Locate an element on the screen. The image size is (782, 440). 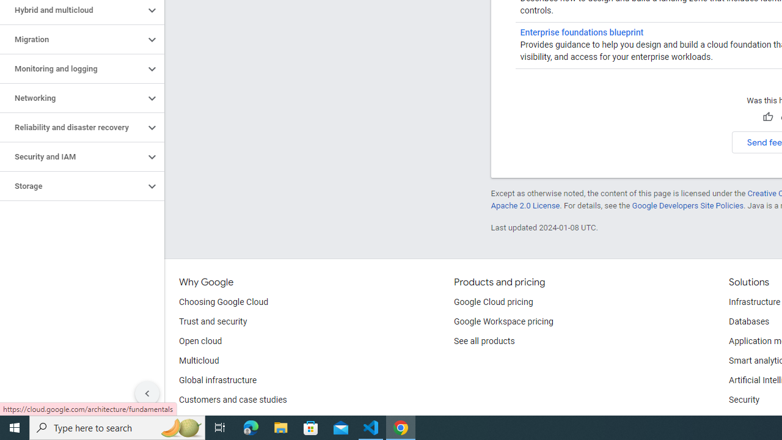
Apache 2.0 License is located at coordinates (525, 205).